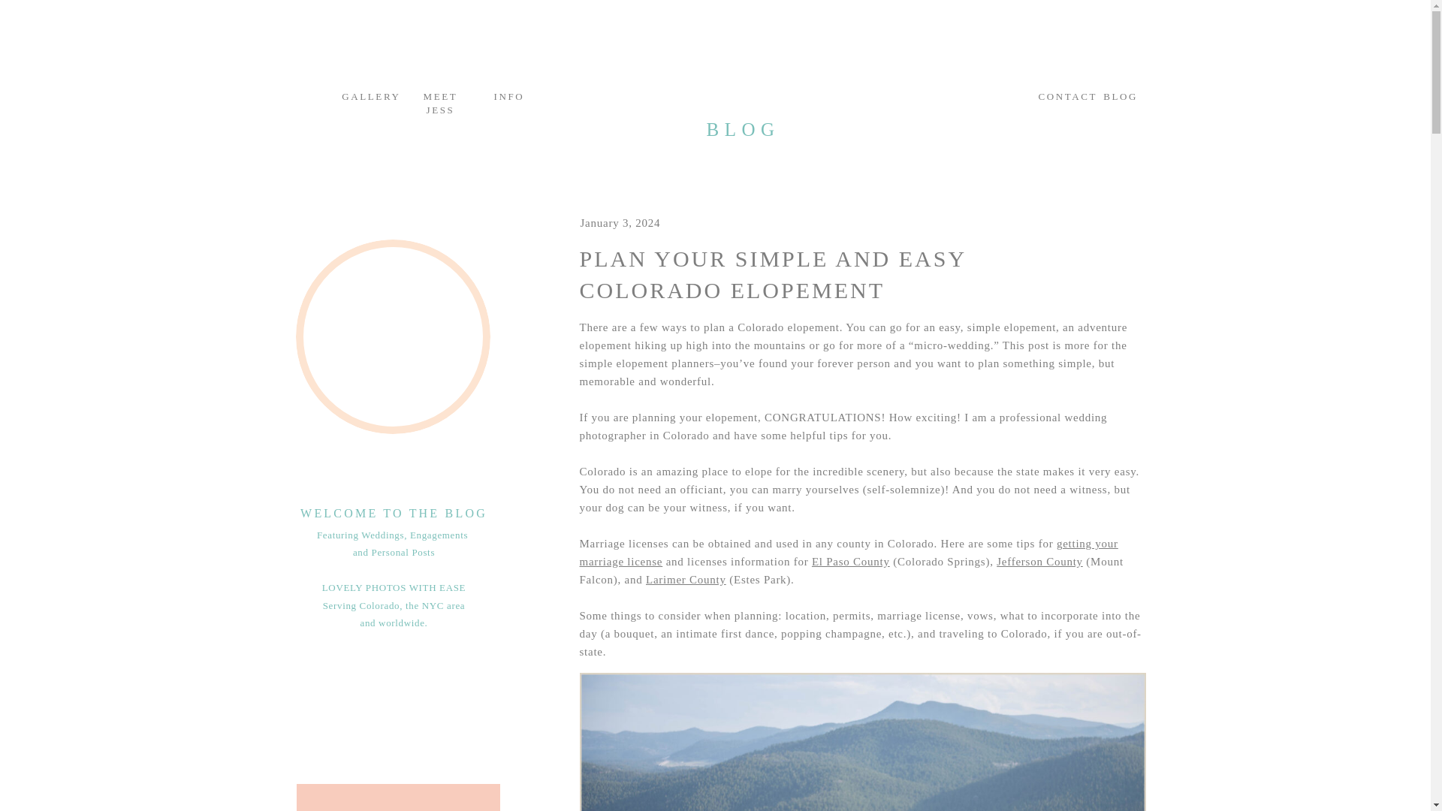  What do you see at coordinates (1118, 99) in the screenshot?
I see `BLOG` at bounding box center [1118, 99].